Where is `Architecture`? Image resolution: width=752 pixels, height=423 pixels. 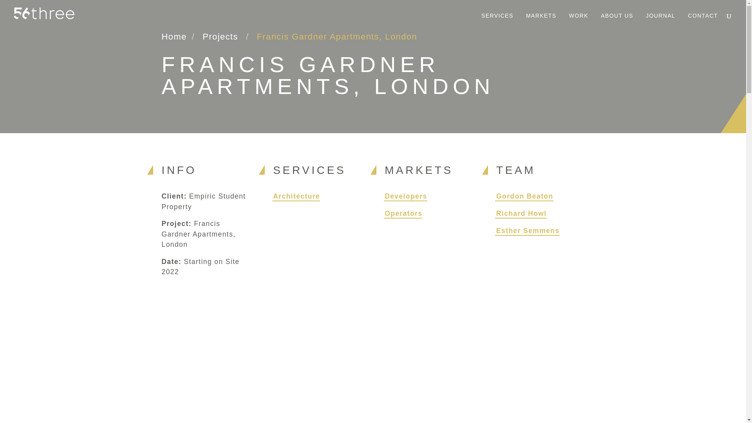
Architecture is located at coordinates (296, 196).